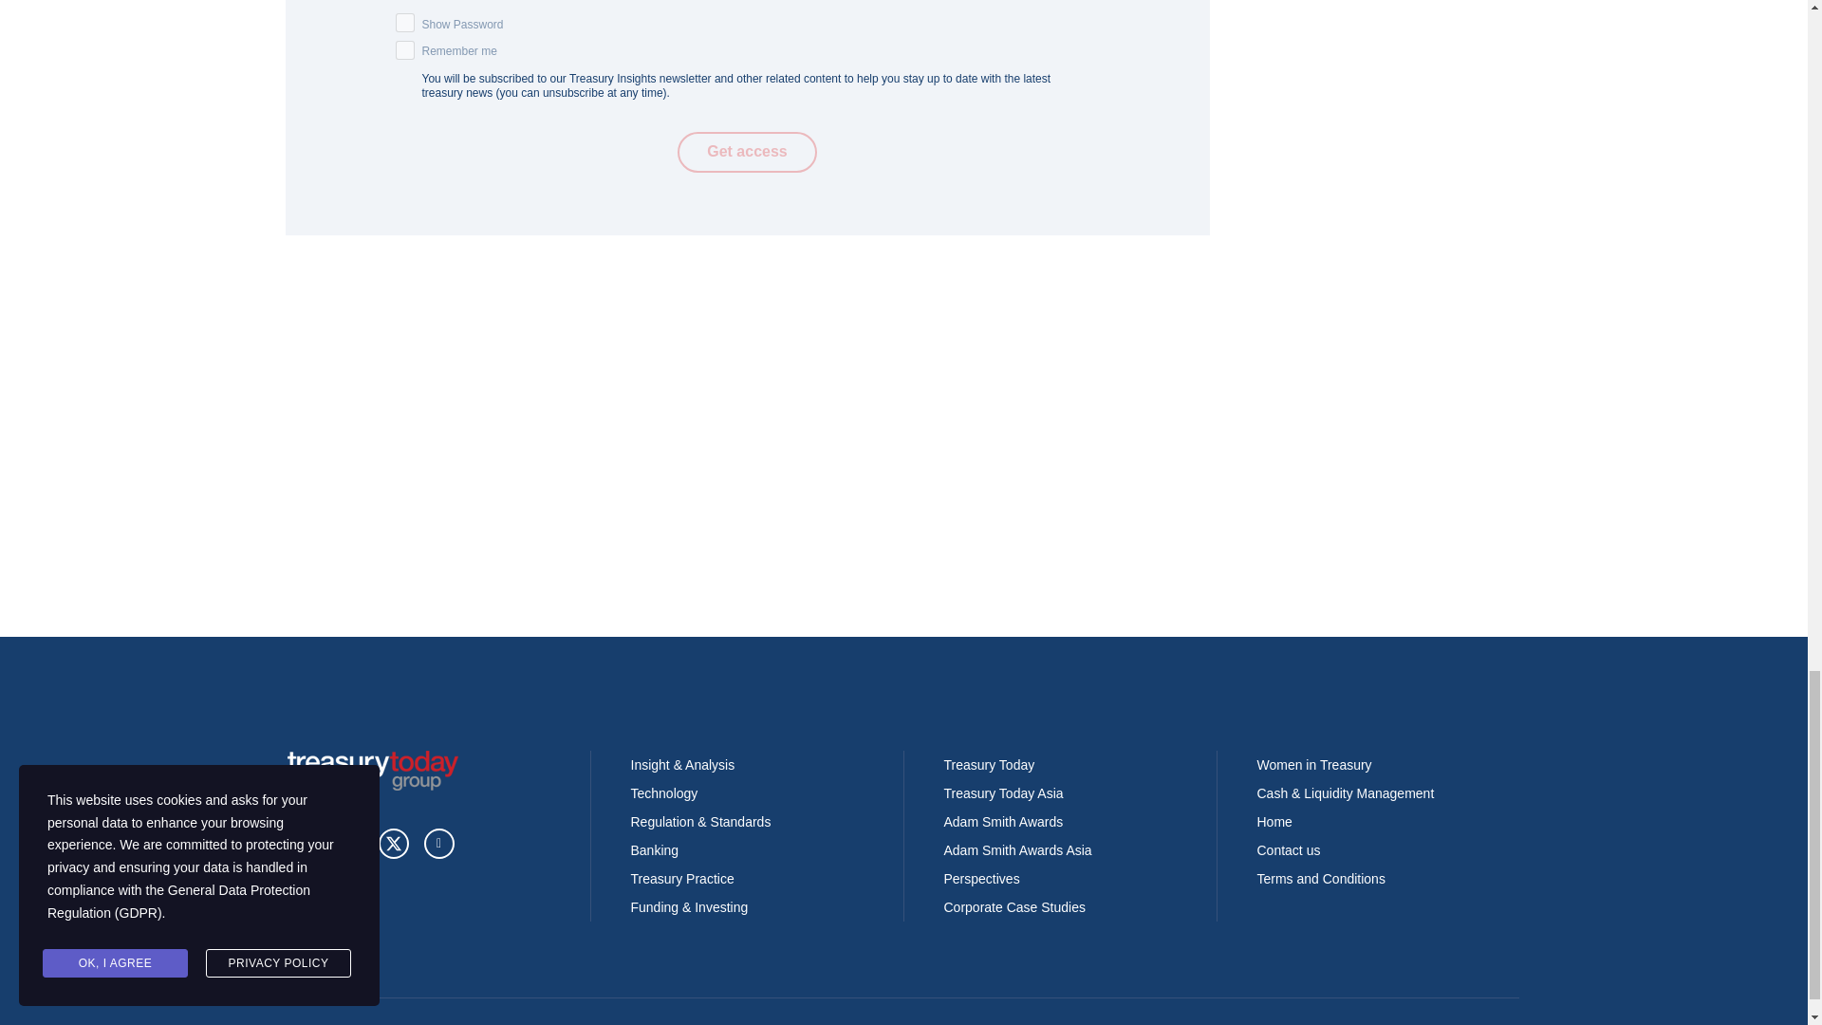 The image size is (1822, 1025). Describe the element at coordinates (404, 23) in the screenshot. I see `on` at that location.